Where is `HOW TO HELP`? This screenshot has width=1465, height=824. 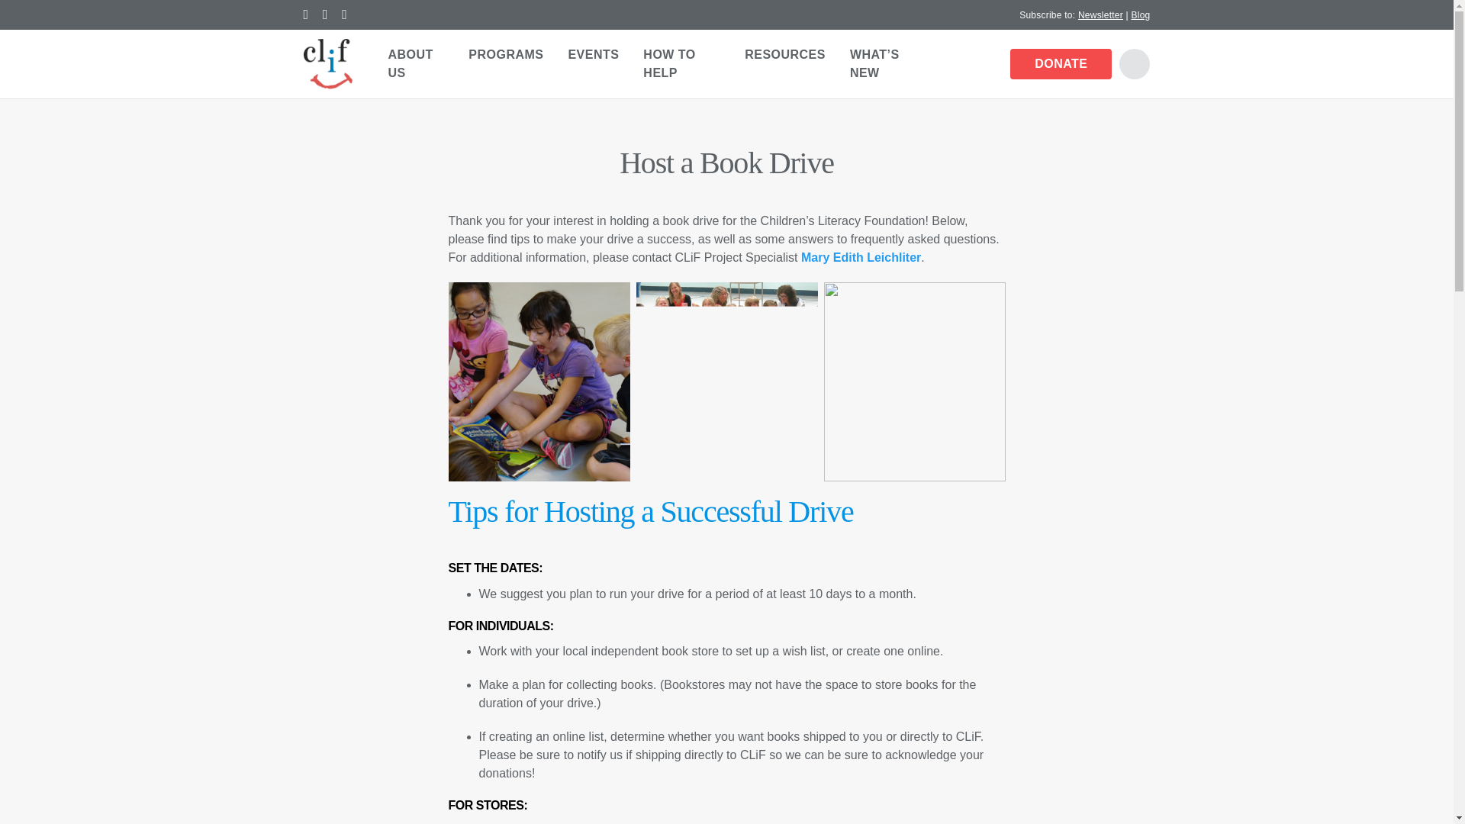 HOW TO HELP is located at coordinates (682, 63).